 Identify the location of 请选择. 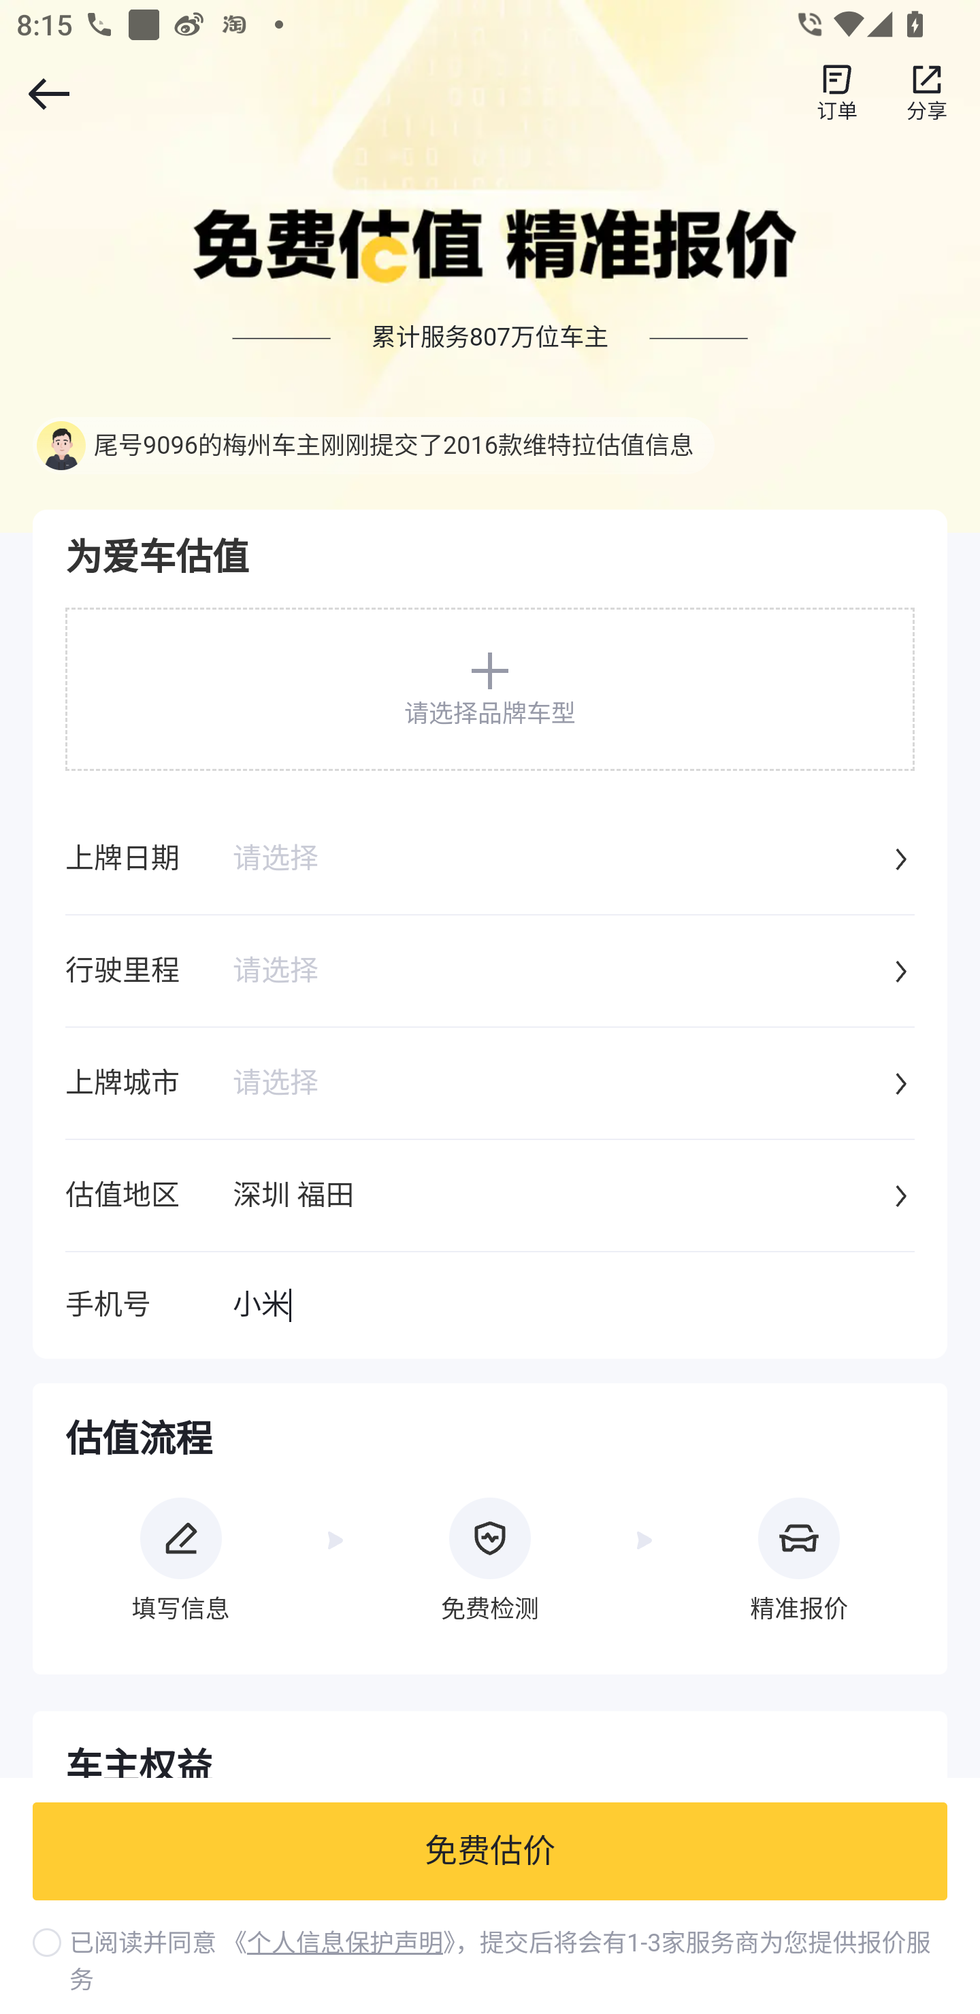
(559, 1085).